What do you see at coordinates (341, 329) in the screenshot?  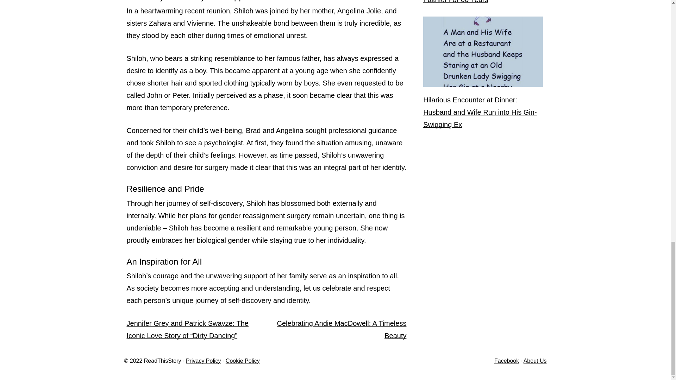 I see `Celebrating Andie MacDowell: A Timeless Beauty` at bounding box center [341, 329].